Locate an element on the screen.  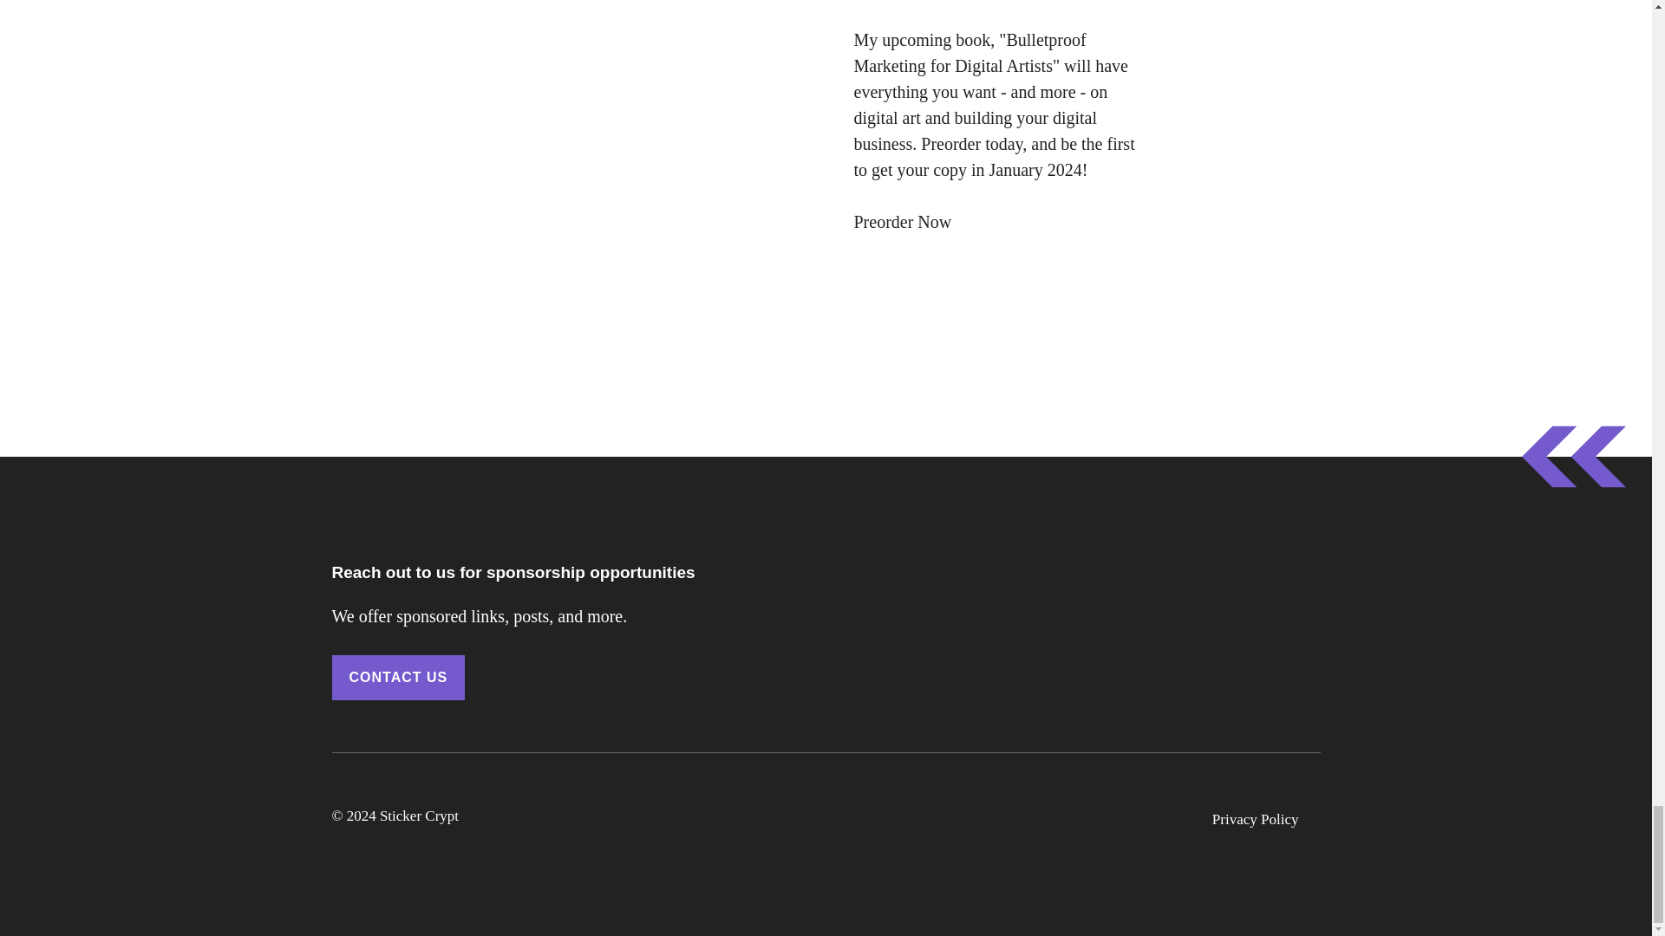
Preorder Now is located at coordinates (902, 222).